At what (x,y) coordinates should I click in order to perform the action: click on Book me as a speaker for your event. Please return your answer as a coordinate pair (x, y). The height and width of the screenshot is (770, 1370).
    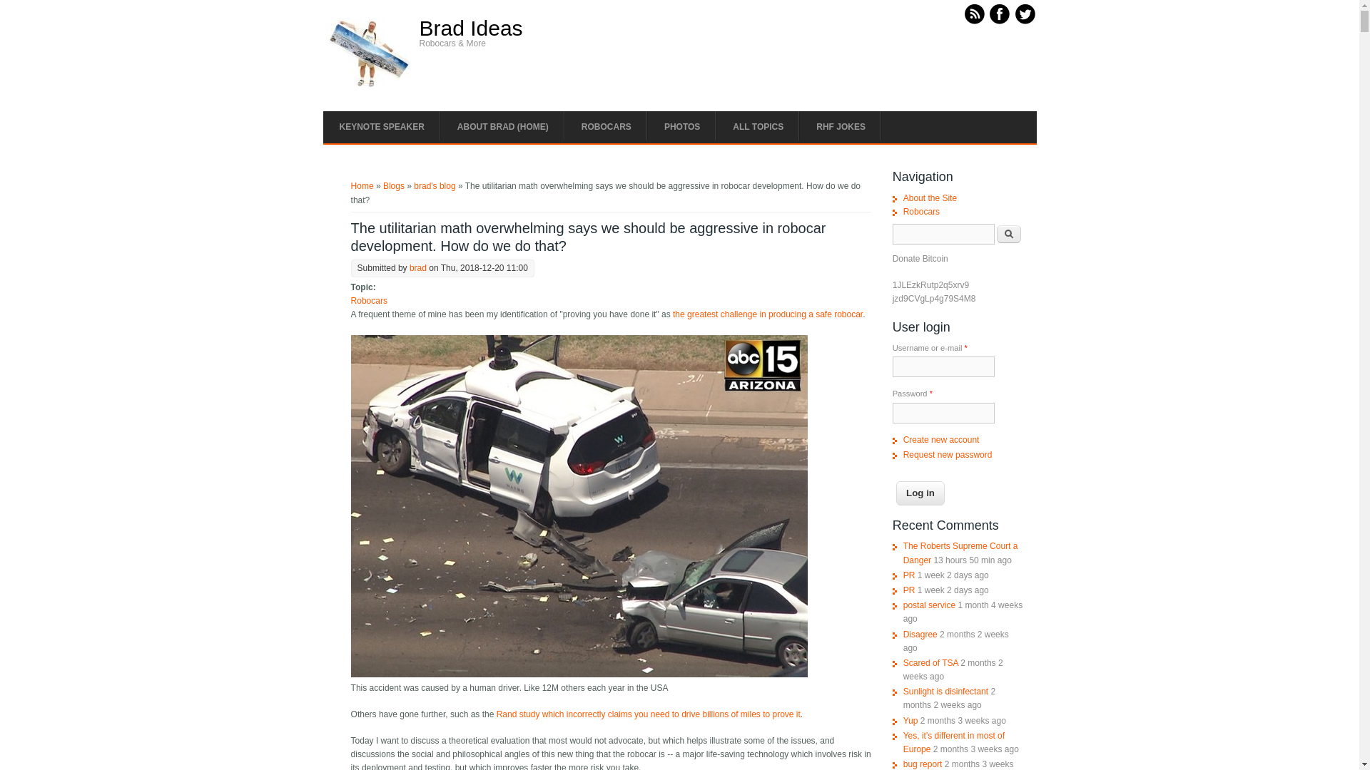
    Looking at the image, I should click on (381, 127).